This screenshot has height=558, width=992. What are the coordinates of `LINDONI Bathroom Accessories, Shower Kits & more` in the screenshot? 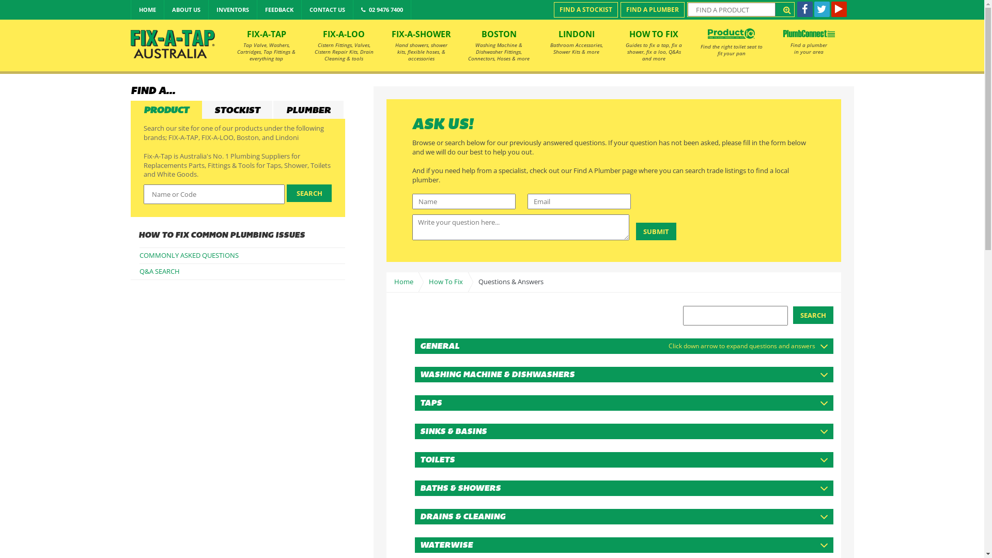 It's located at (576, 45).